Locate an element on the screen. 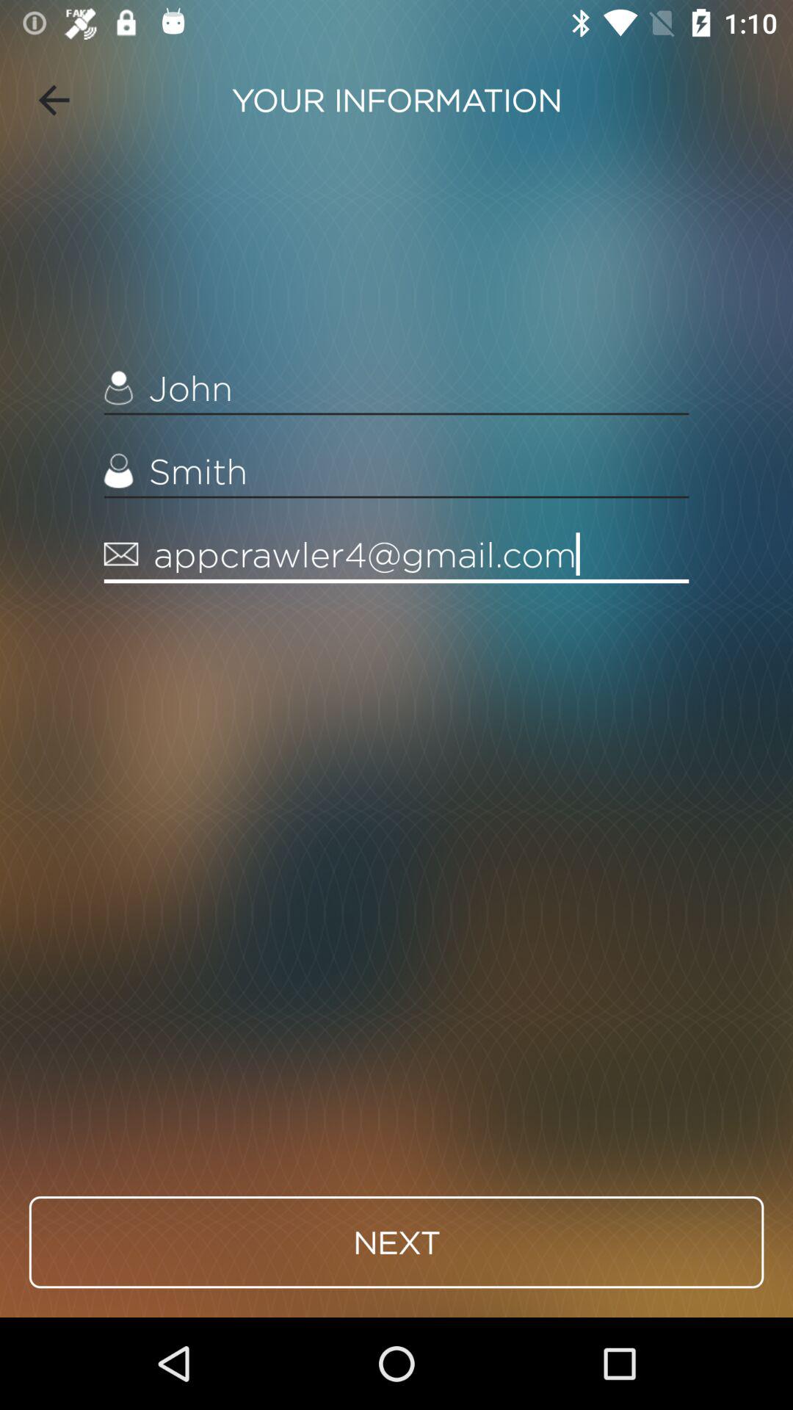  choose icon to the left of your information is located at coordinates (54, 100).